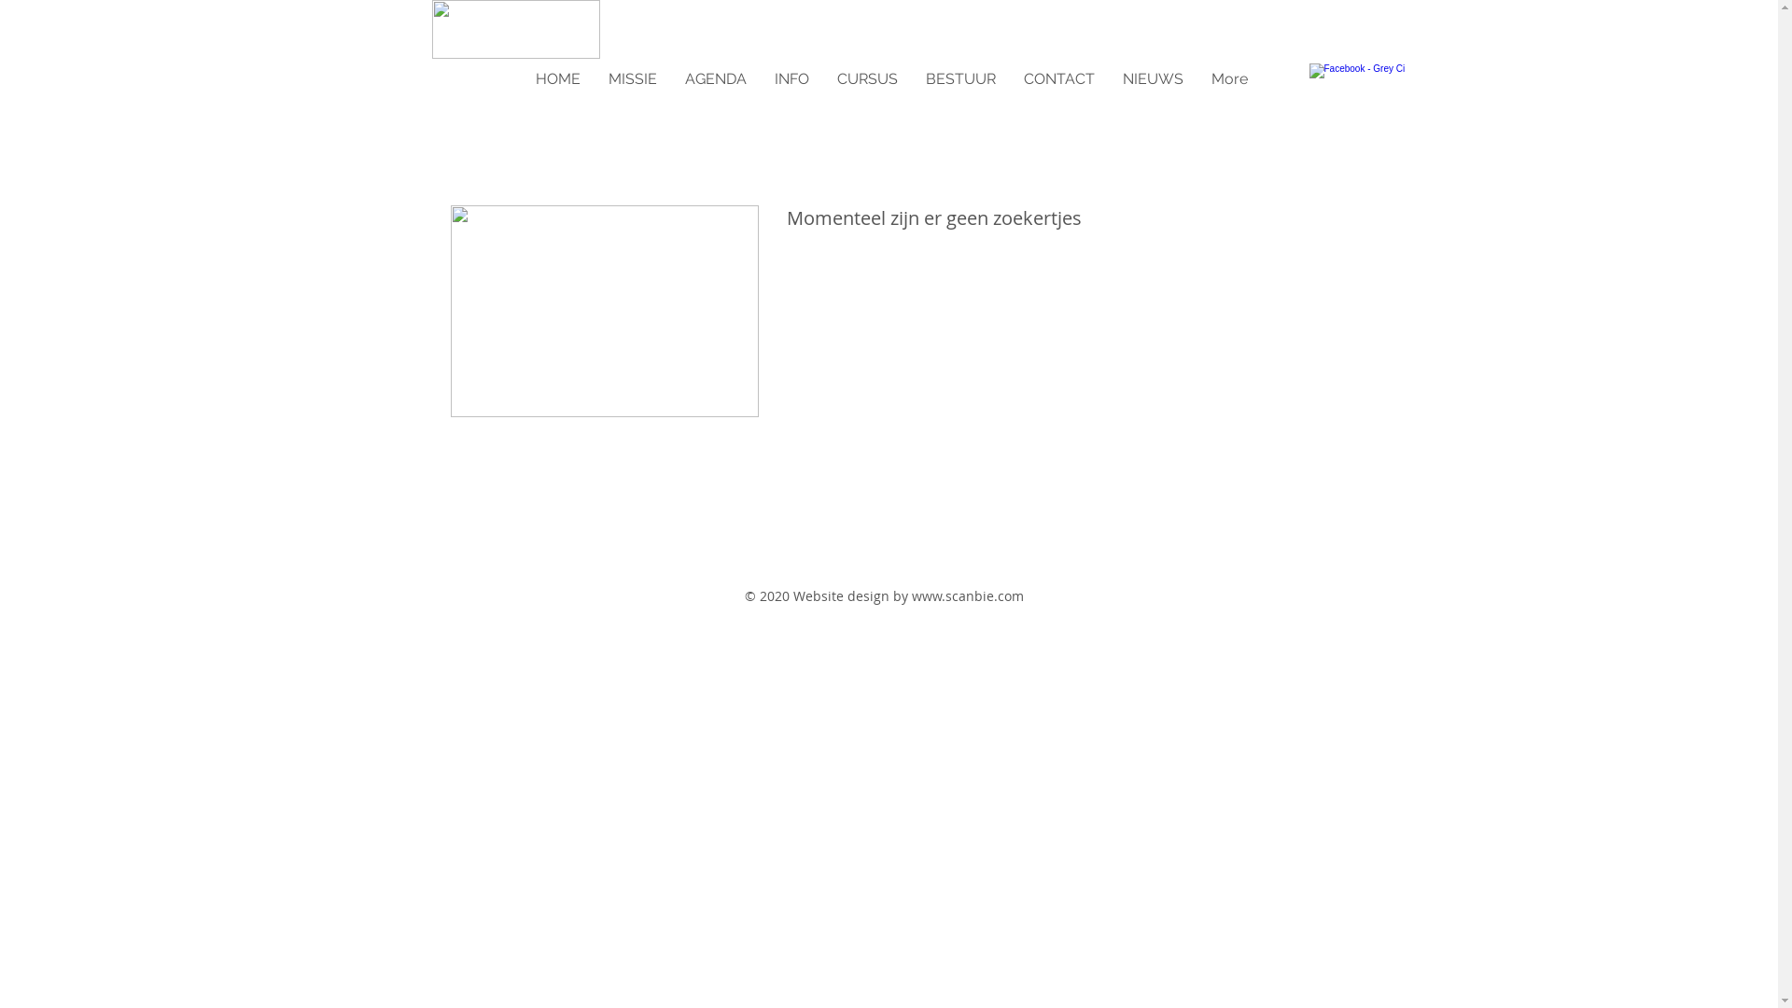 The height and width of the screenshot is (1008, 1792). What do you see at coordinates (715, 79) in the screenshot?
I see `AGENDA` at bounding box center [715, 79].